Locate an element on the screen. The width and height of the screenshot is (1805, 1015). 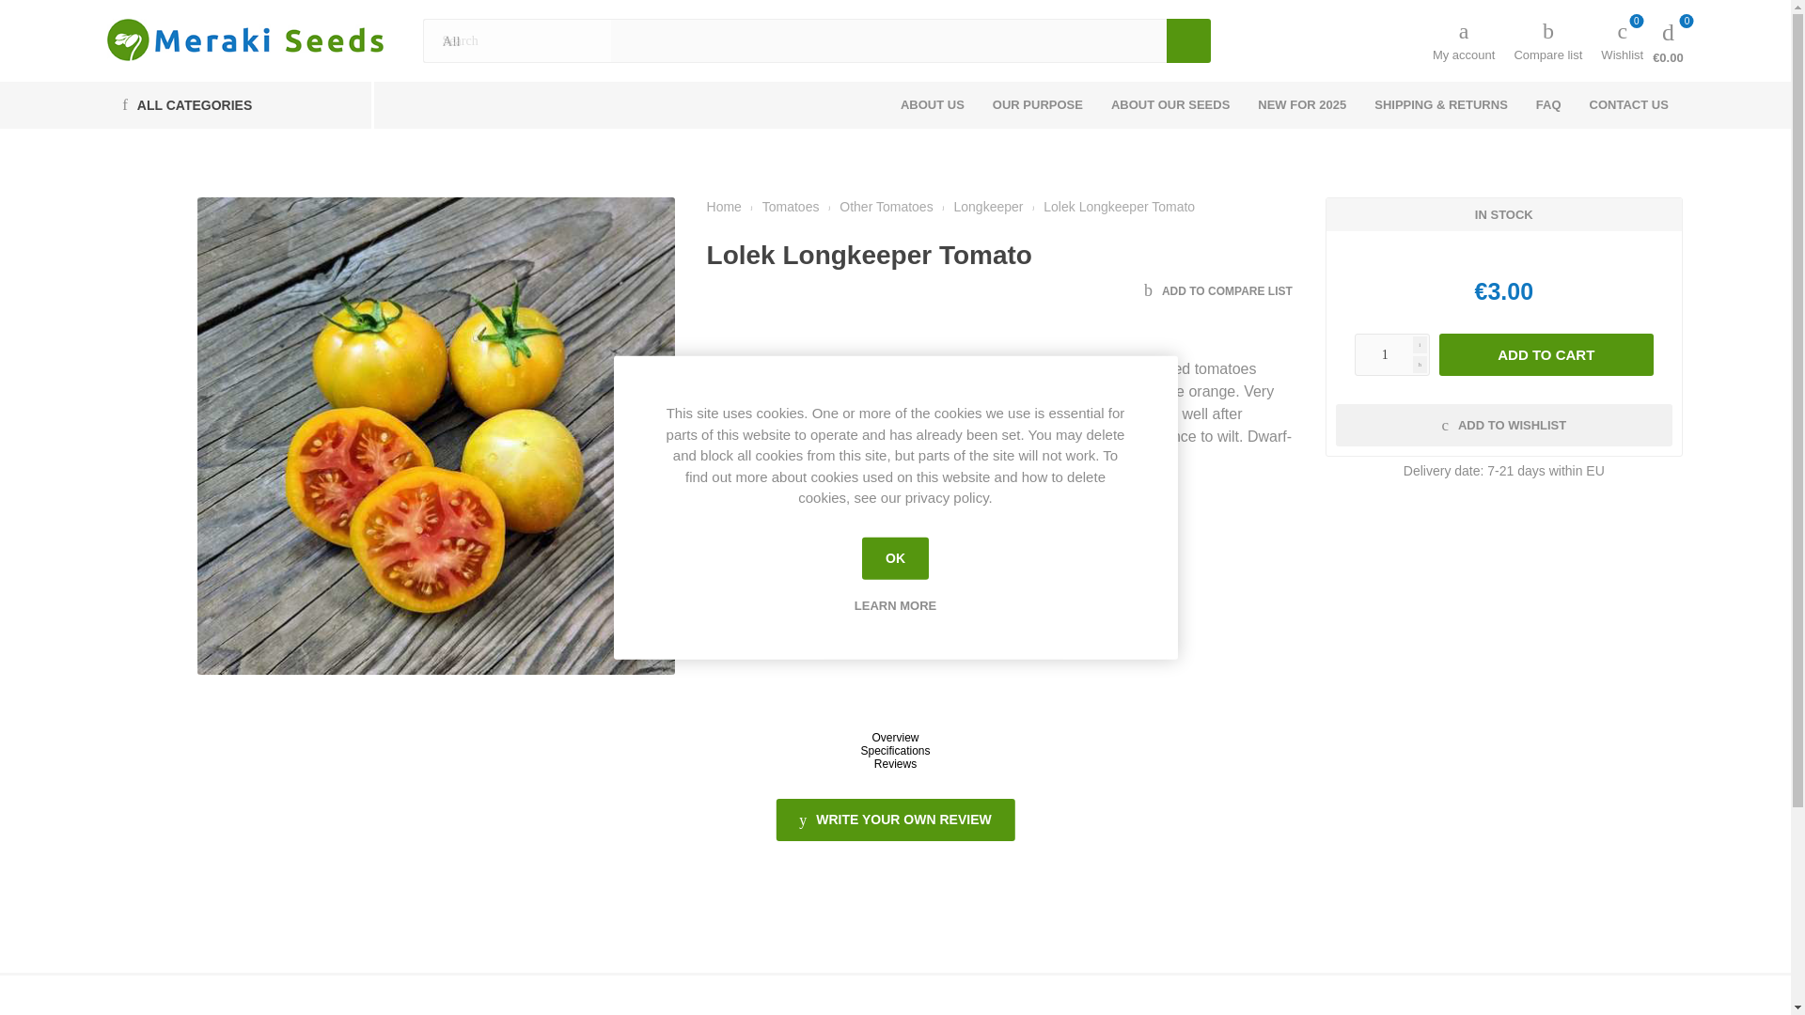
New for 2025 is located at coordinates (1301, 105).